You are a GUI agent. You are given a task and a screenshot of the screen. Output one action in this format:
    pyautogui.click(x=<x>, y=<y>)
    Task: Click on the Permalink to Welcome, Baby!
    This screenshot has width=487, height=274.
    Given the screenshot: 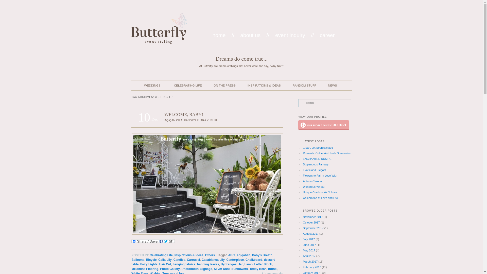 What is the action you would take?
    pyautogui.click(x=184, y=114)
    